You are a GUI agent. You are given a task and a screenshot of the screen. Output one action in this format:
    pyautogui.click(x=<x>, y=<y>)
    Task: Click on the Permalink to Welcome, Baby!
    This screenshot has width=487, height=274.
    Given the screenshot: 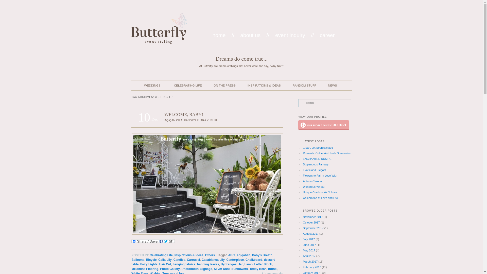 What is the action you would take?
    pyautogui.click(x=184, y=114)
    